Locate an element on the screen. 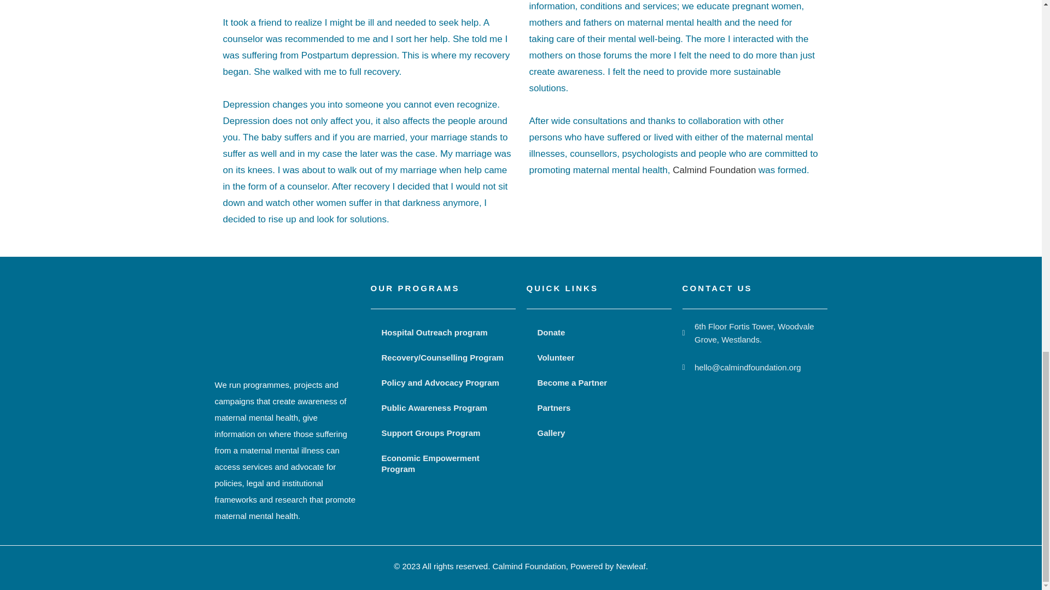 The height and width of the screenshot is (590, 1050). Policy and Advocacy Program is located at coordinates (443, 382).